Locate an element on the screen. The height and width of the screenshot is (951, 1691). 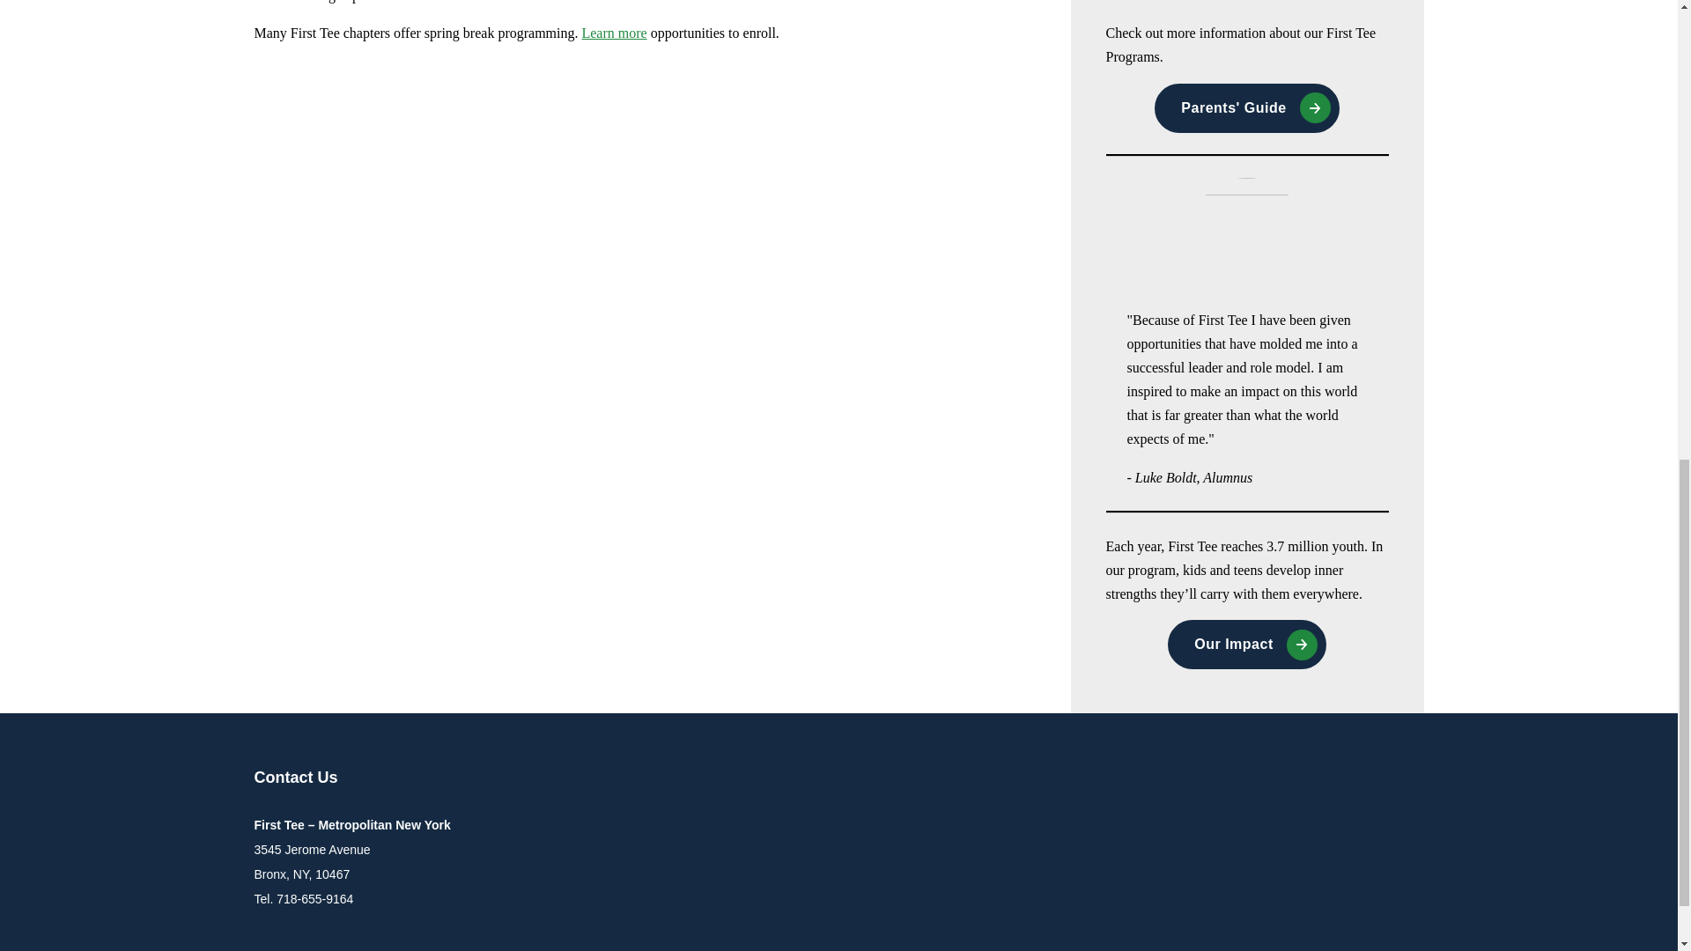
Open youtube in a new window is located at coordinates (1397, 778).